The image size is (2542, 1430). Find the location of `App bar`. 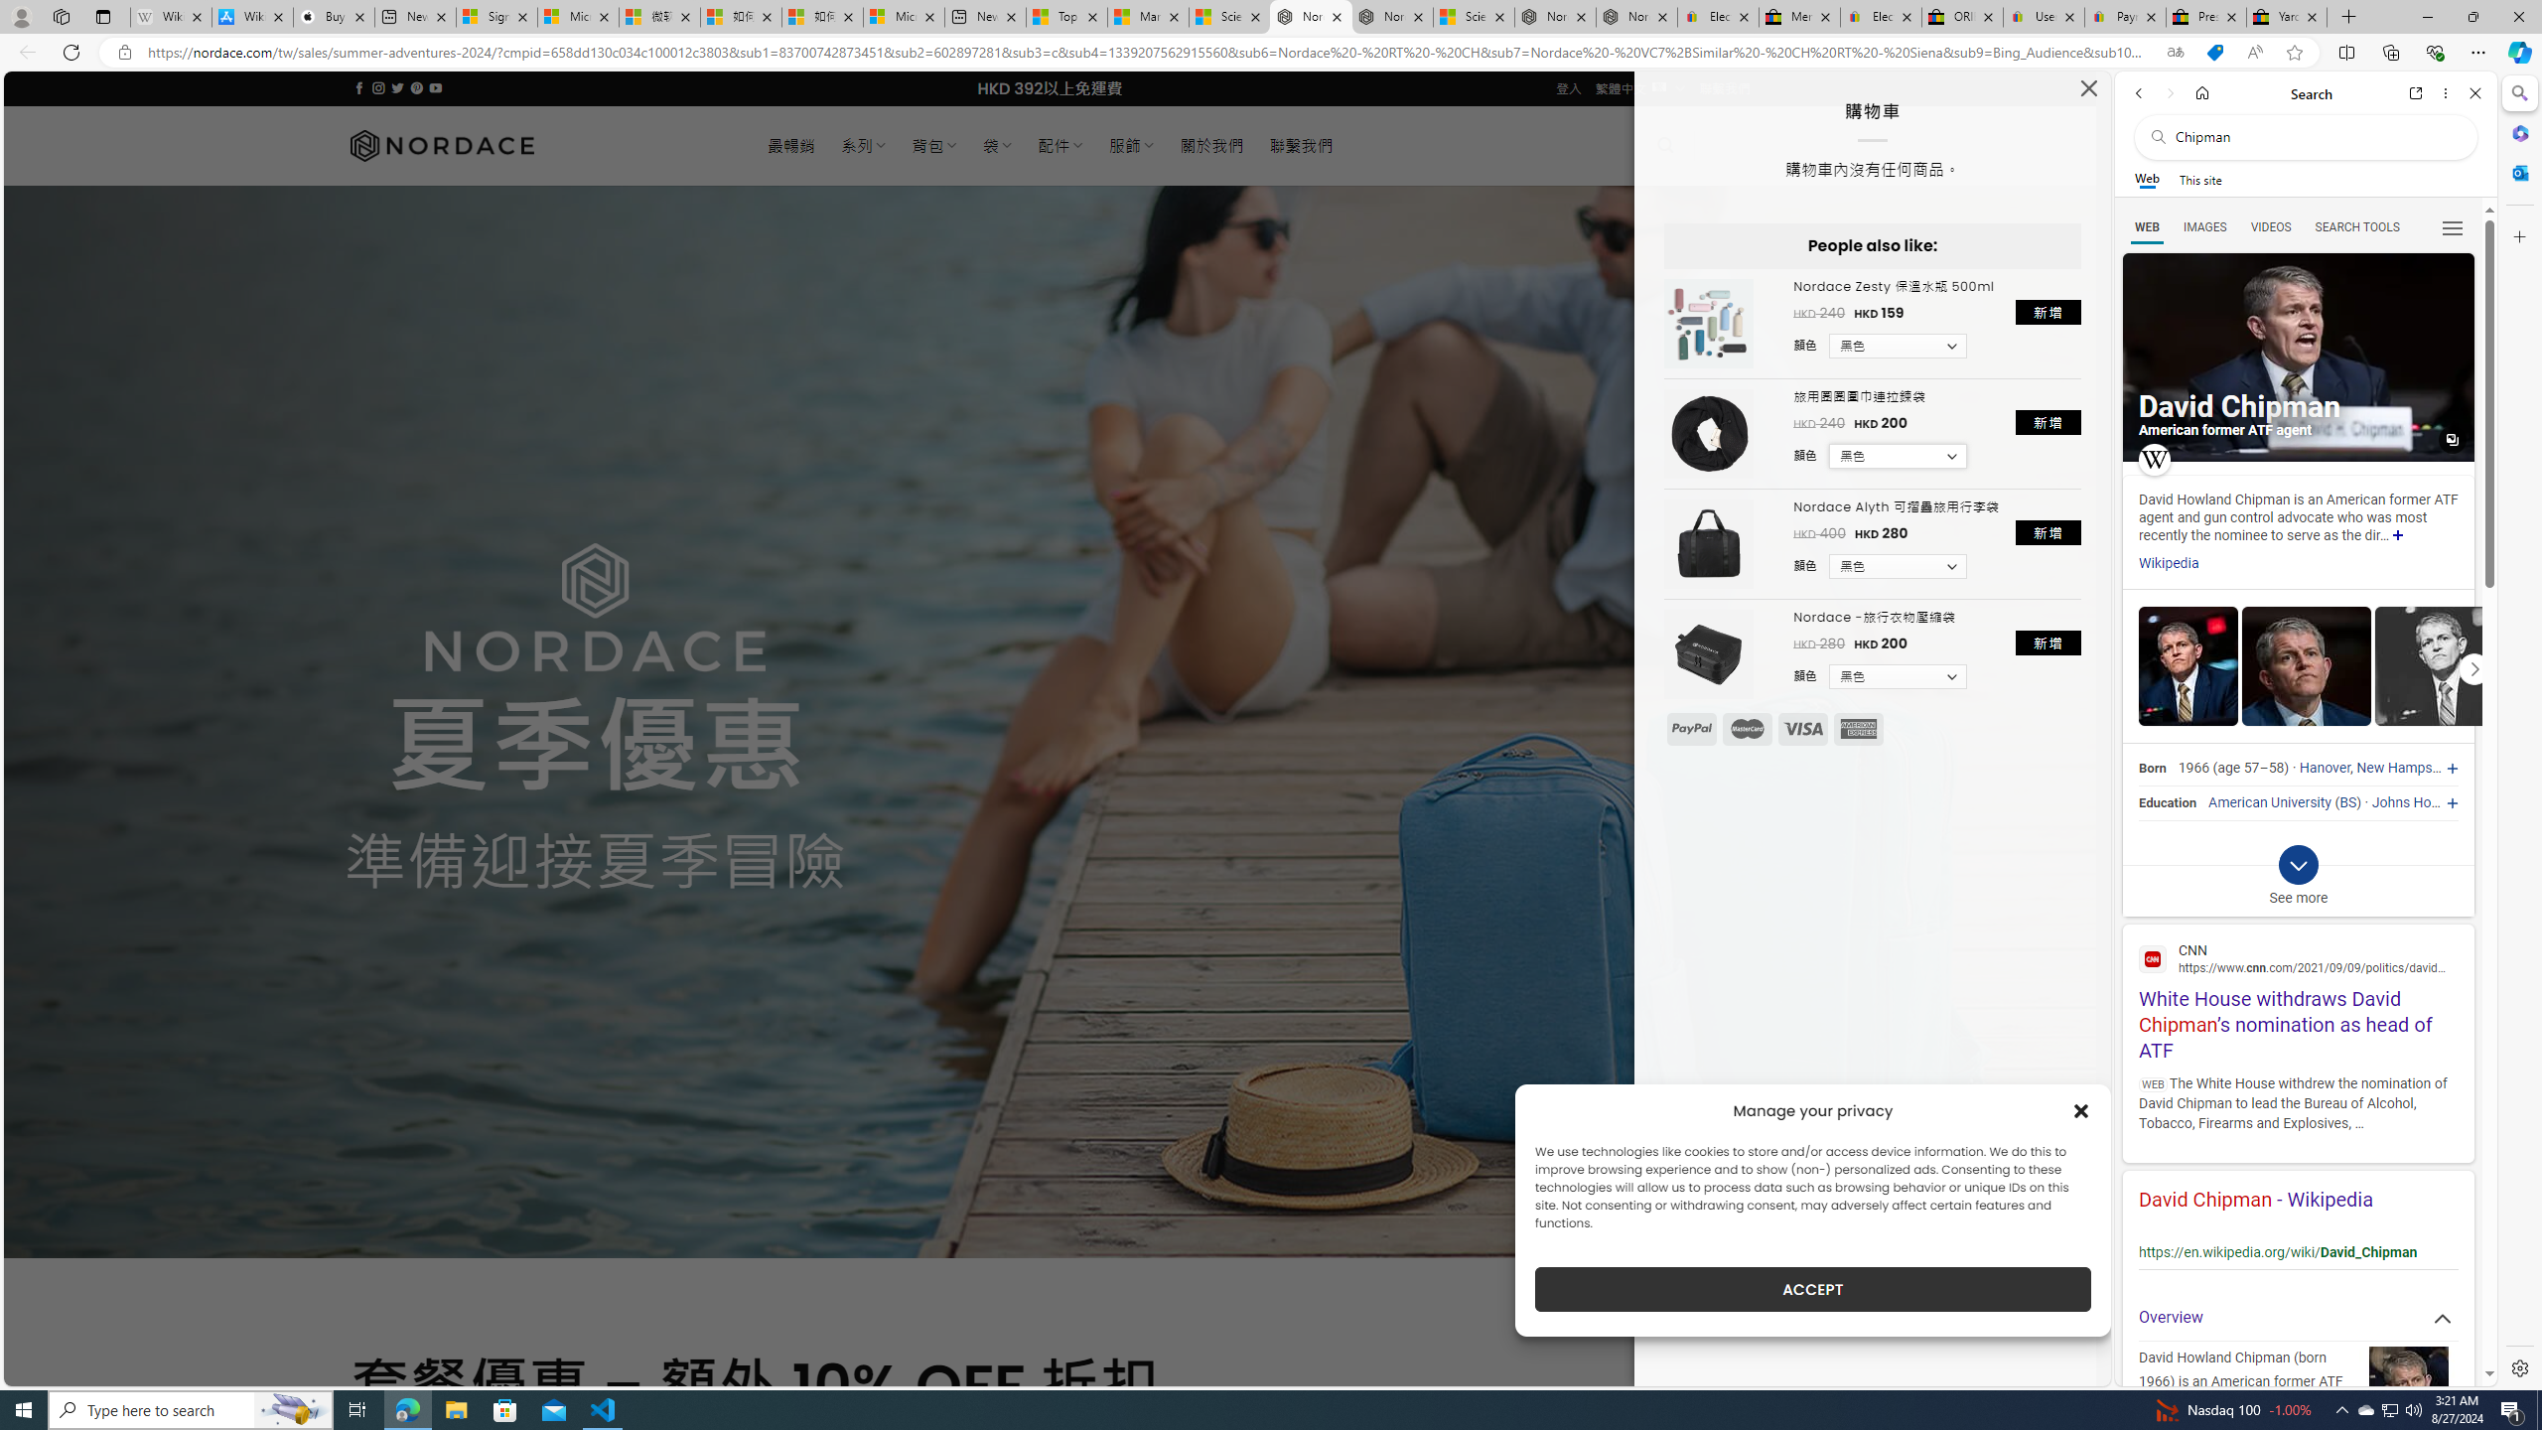

App bar is located at coordinates (1271, 53).